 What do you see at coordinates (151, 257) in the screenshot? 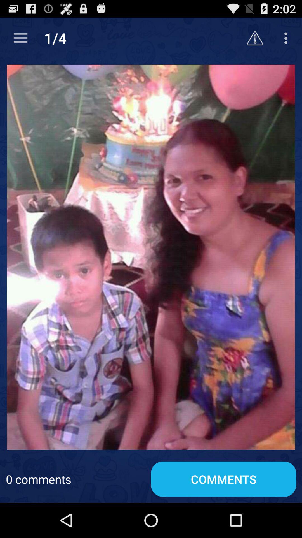
I see `choose the icon at the center` at bounding box center [151, 257].